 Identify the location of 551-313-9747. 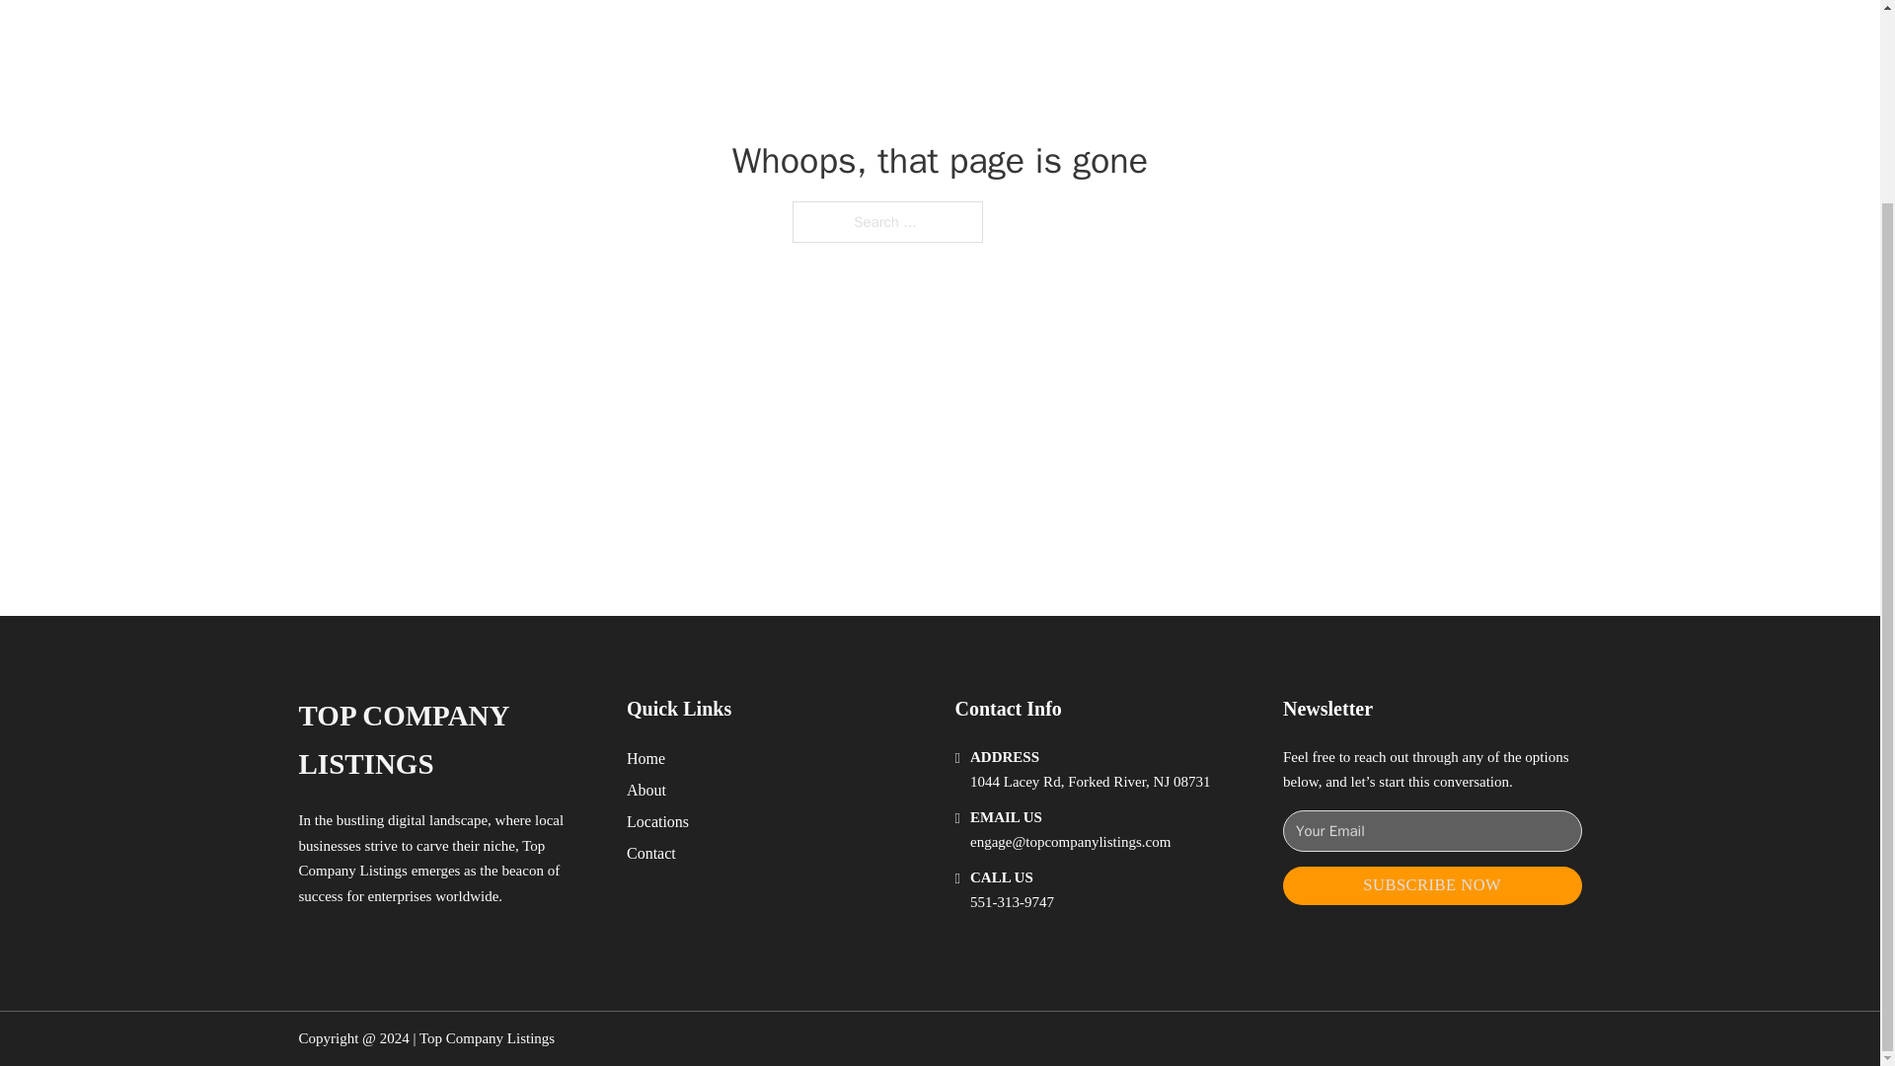
(1012, 902).